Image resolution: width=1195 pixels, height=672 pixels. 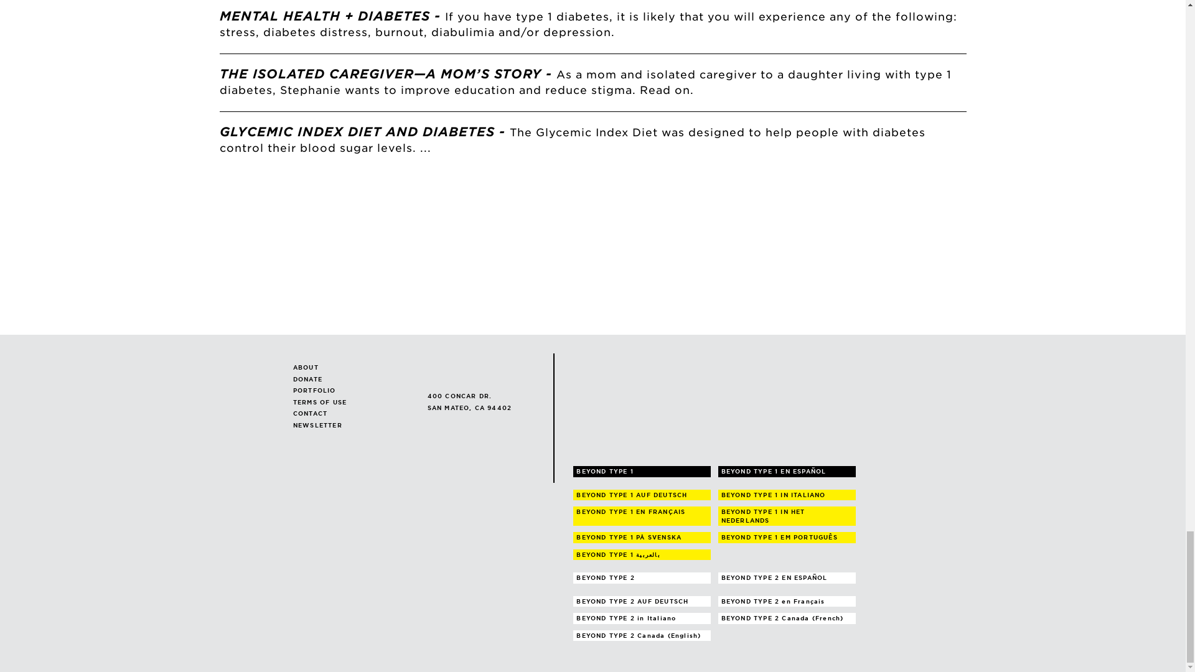 I want to click on 3rd party ad content, so click(x=793, y=251).